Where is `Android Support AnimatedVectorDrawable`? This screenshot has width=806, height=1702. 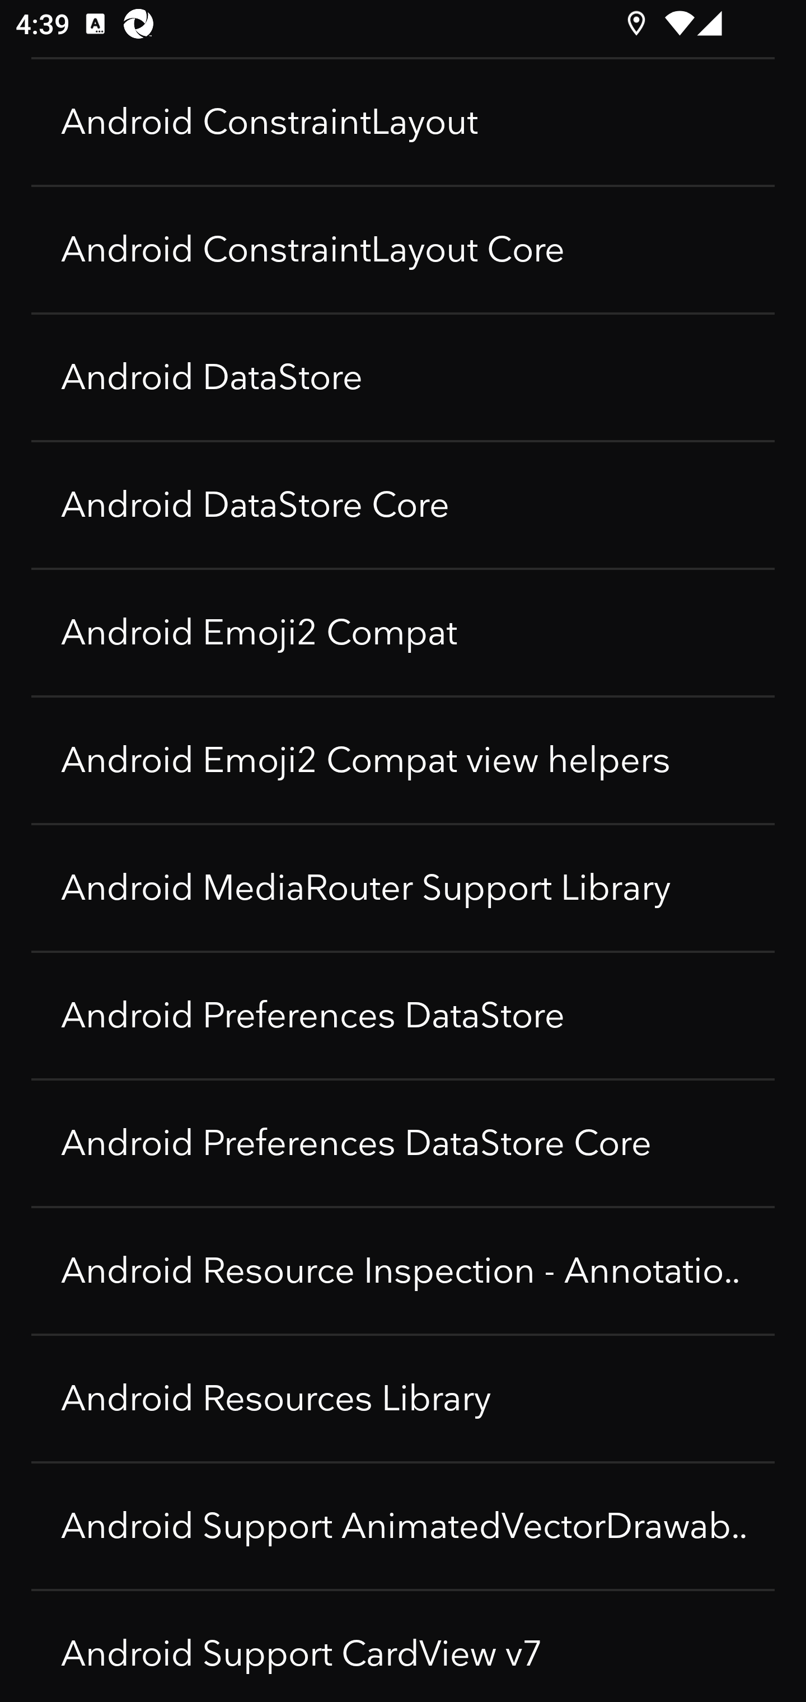
Android Support AnimatedVectorDrawable is located at coordinates (403, 1526).